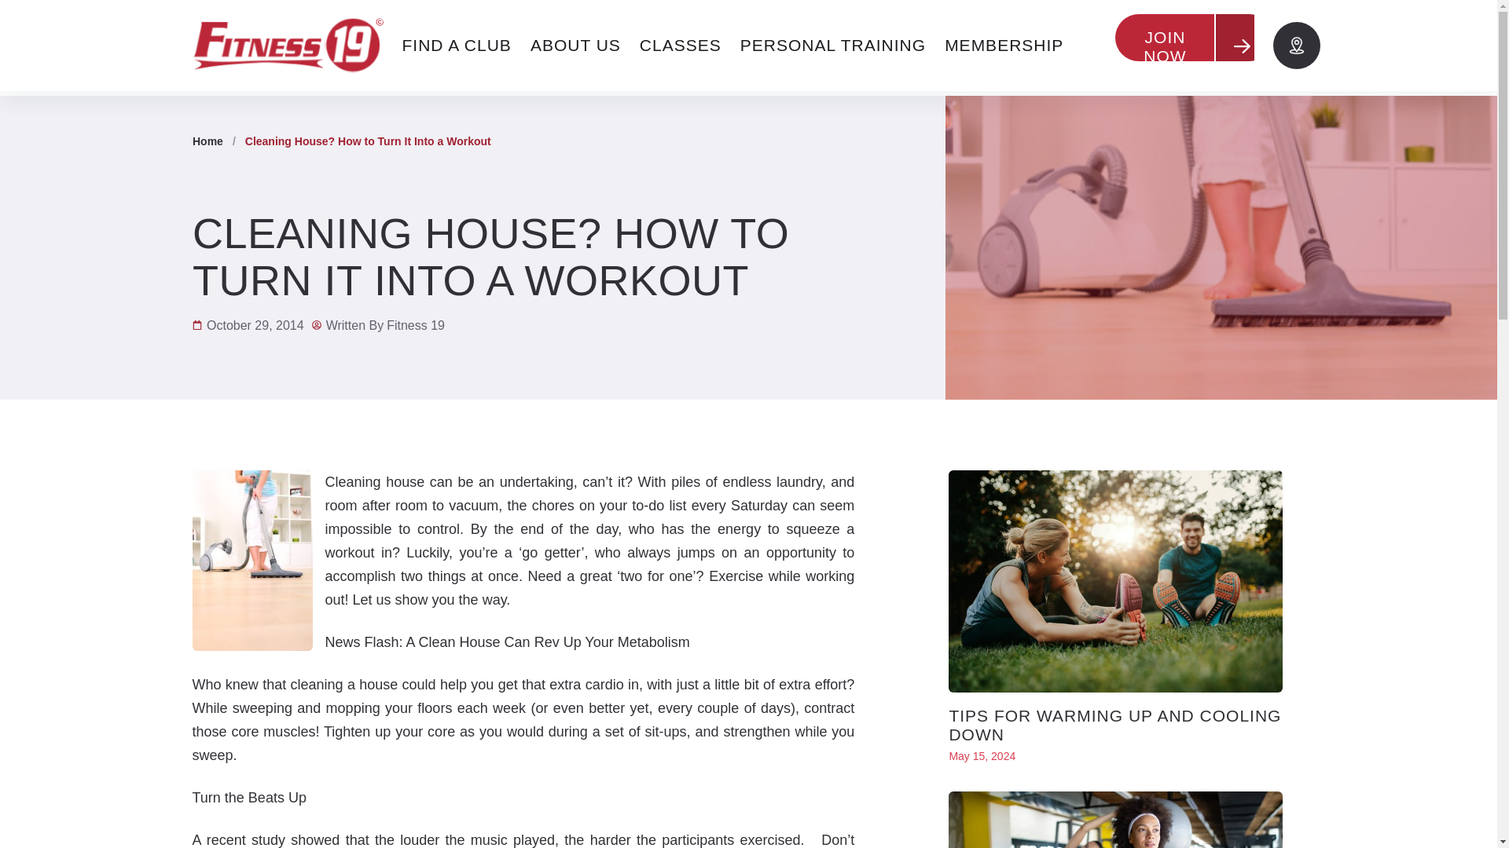 Image resolution: width=1509 pixels, height=848 pixels. What do you see at coordinates (833, 46) in the screenshot?
I see `PERSONAL TRAINING` at bounding box center [833, 46].